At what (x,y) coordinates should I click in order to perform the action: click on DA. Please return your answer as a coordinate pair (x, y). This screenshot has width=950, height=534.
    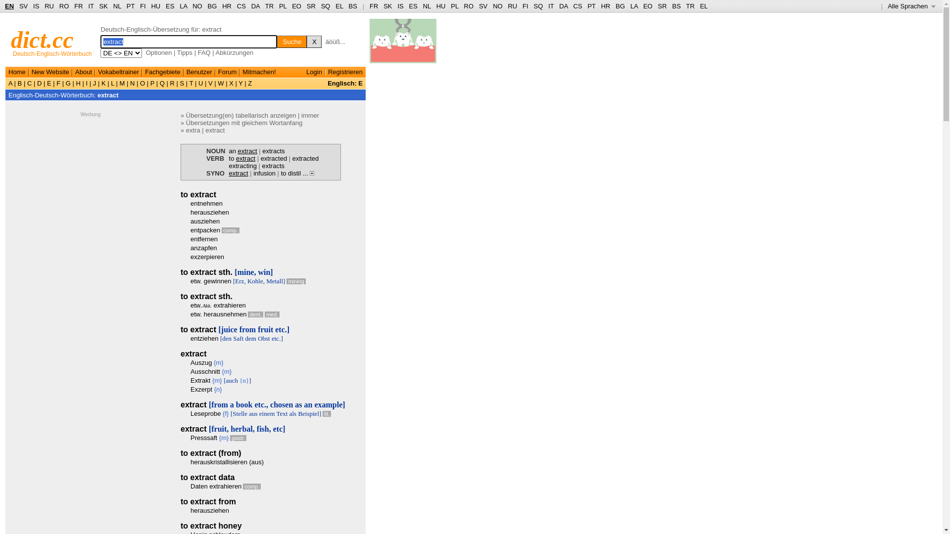
    Looking at the image, I should click on (563, 6).